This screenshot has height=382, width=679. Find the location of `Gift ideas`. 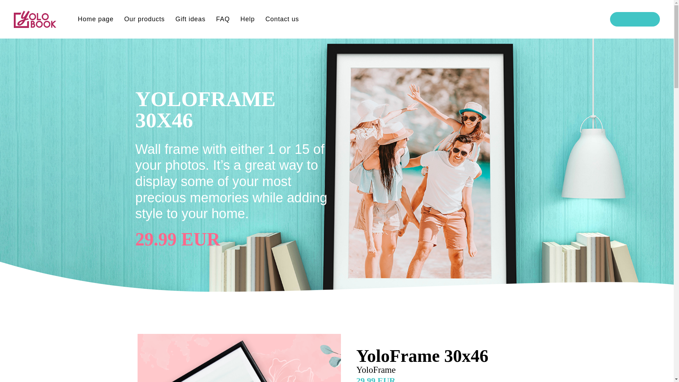

Gift ideas is located at coordinates (190, 19).